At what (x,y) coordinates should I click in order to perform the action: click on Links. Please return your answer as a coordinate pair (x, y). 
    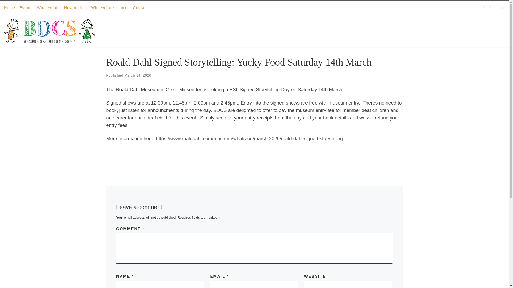
    Looking at the image, I should click on (123, 7).